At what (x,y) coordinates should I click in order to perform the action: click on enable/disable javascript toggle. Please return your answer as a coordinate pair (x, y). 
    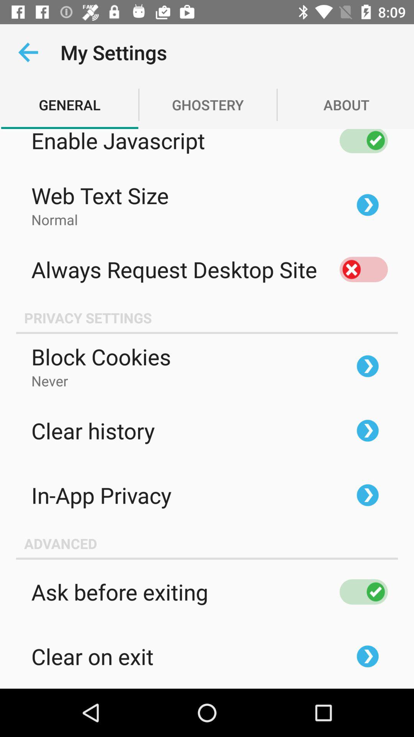
    Looking at the image, I should click on (363, 141).